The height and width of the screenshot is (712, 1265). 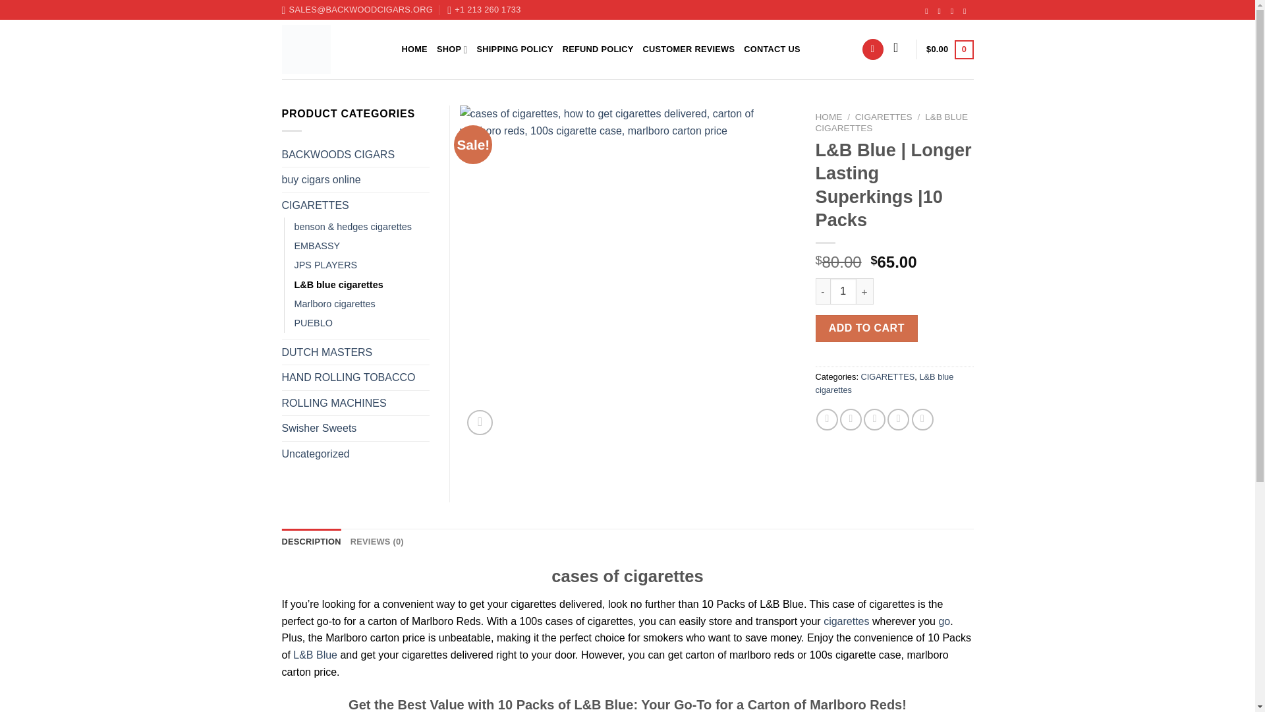 I want to click on CUSTOMER REVIEWS, so click(x=689, y=49).